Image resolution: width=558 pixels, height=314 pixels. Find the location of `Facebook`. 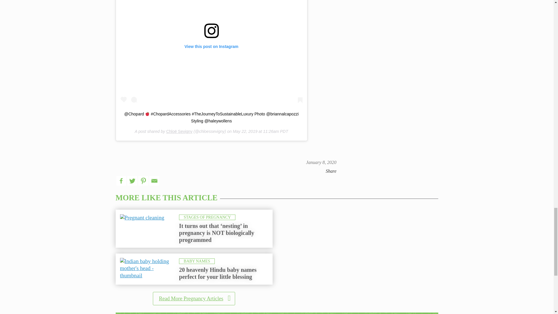

Facebook is located at coordinates (121, 181).